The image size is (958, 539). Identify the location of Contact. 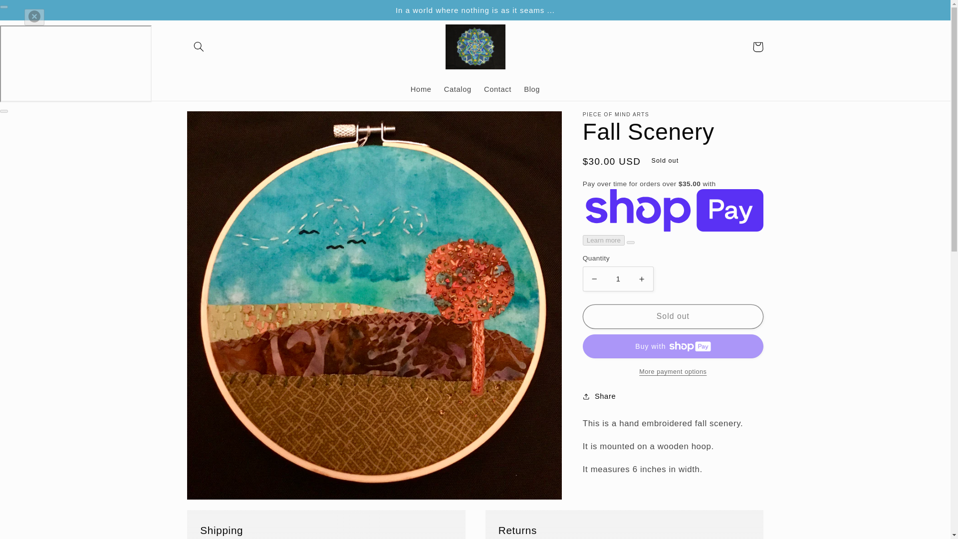
(497, 89).